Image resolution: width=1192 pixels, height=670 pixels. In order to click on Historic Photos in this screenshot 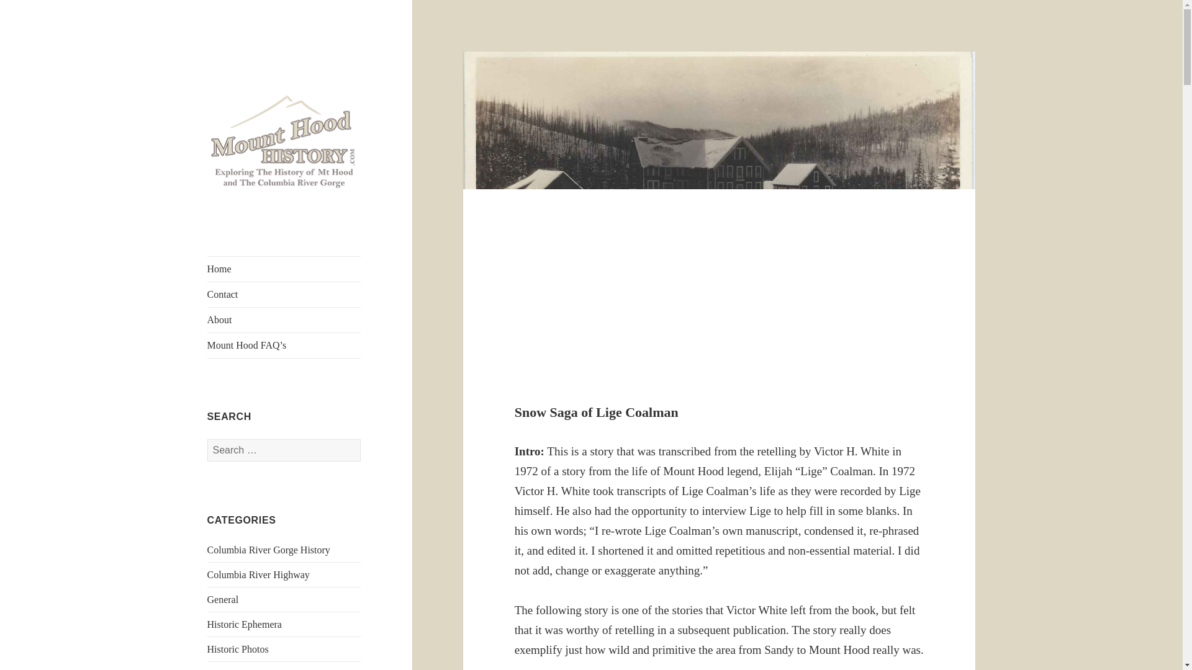, I will do `click(238, 649)`.